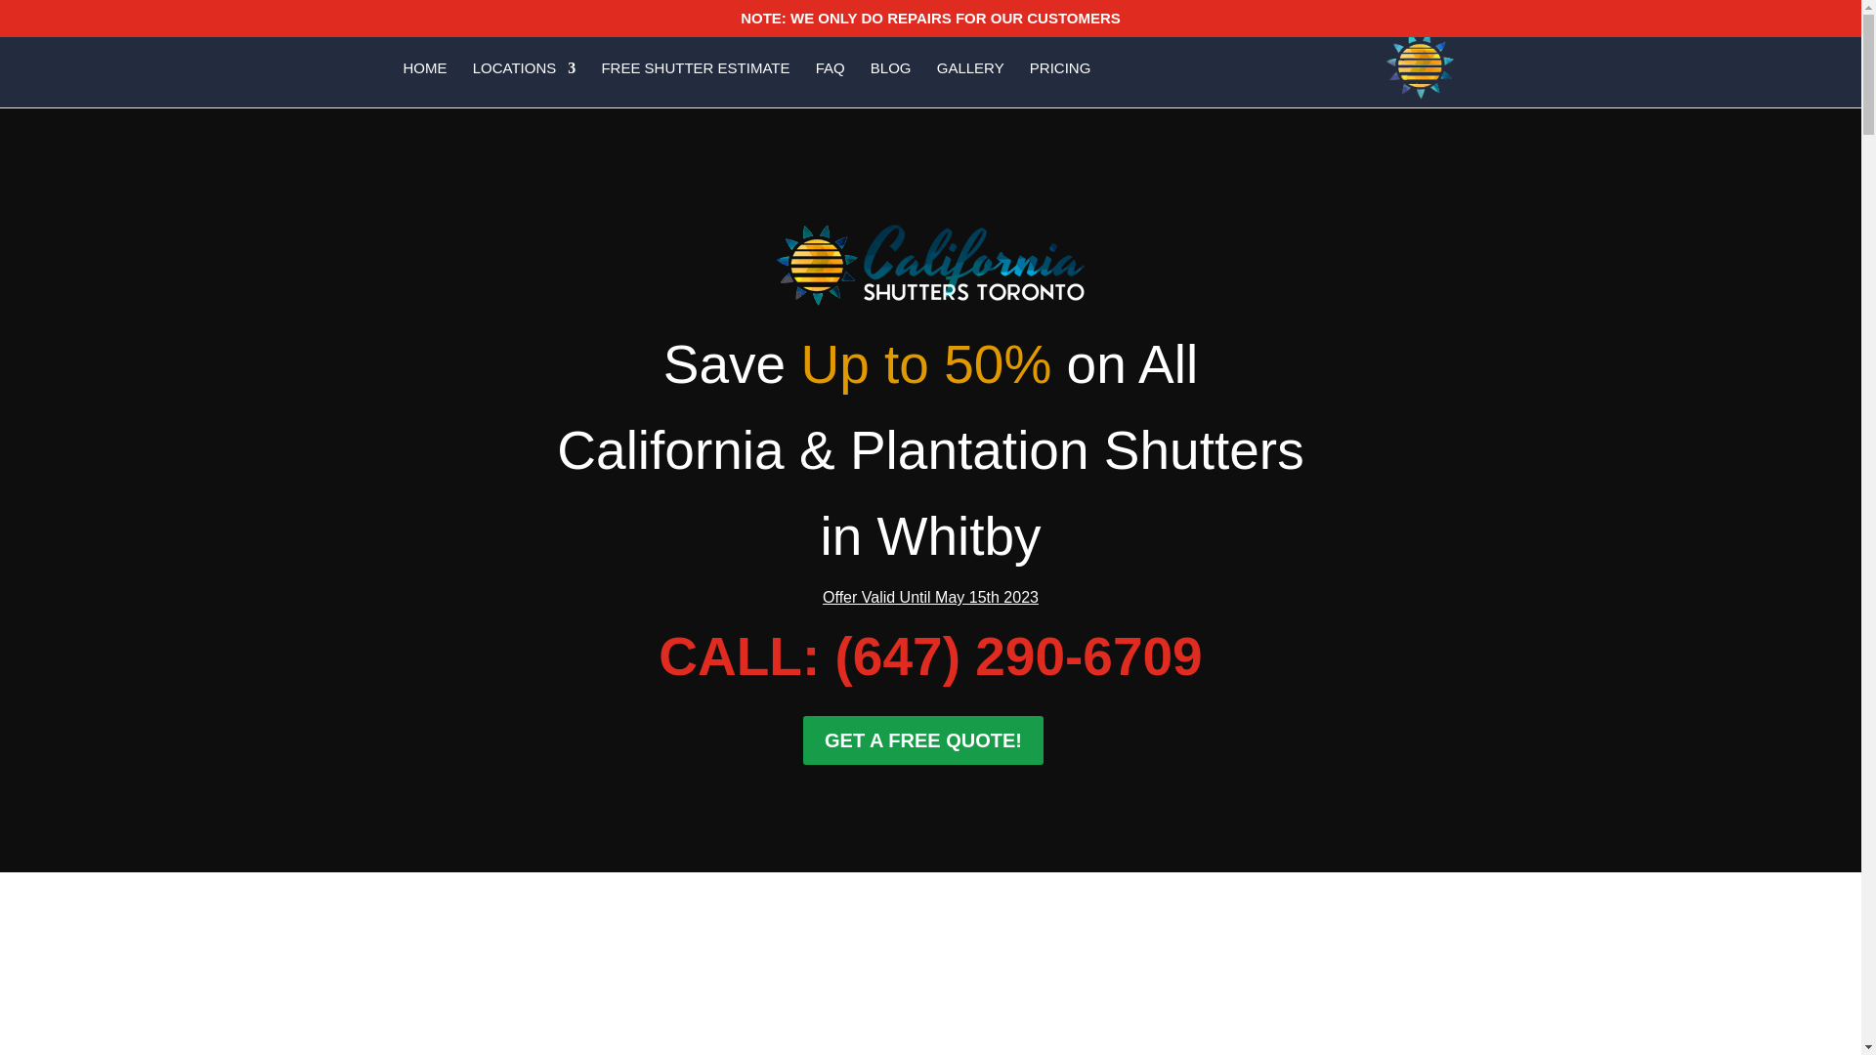  I want to click on LOCATIONS, so click(524, 84).